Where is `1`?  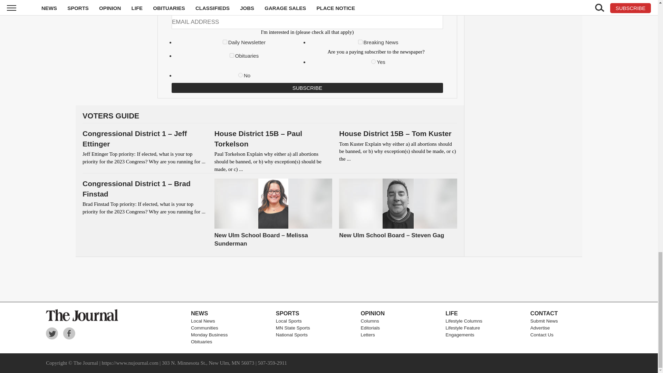
1 is located at coordinates (225, 42).